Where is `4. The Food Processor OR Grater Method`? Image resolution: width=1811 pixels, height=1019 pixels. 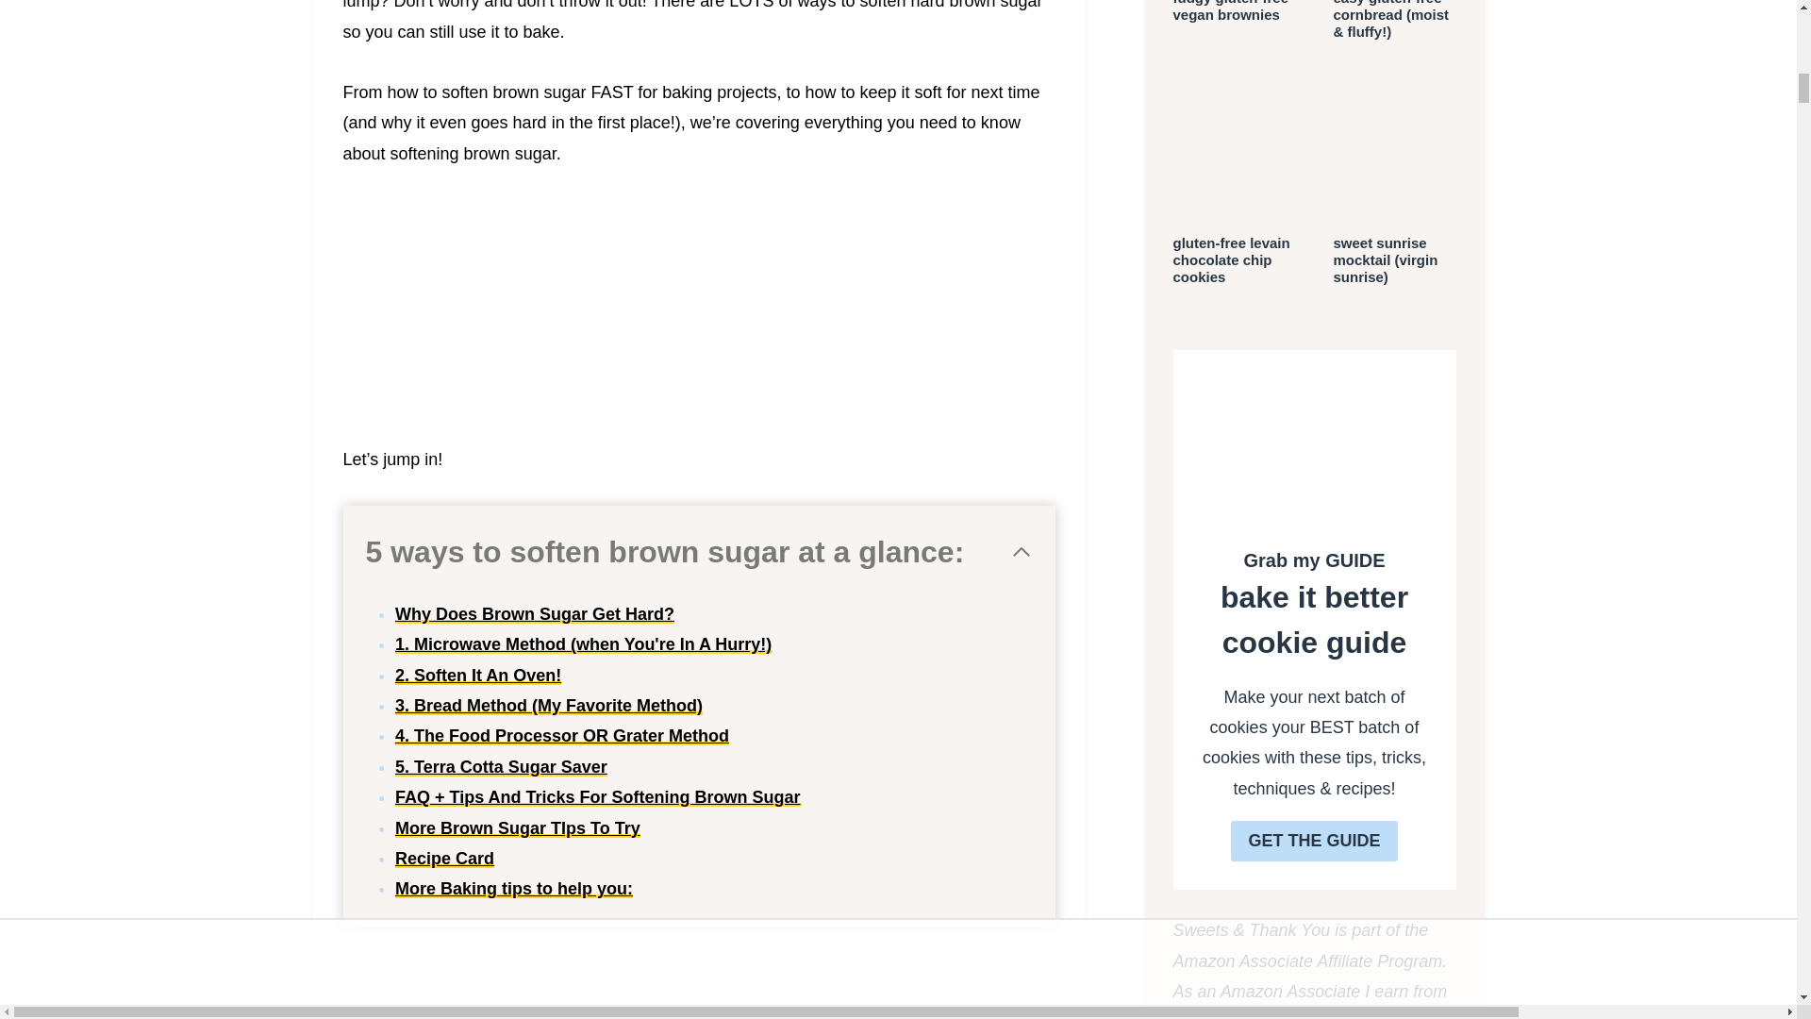
4. The Food Processor OR Grater Method is located at coordinates (562, 736).